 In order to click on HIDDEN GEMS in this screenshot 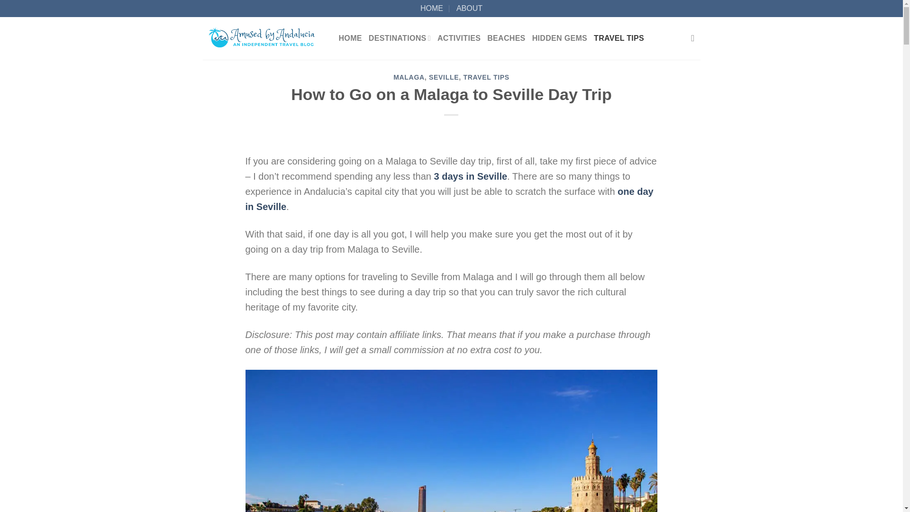, I will do `click(559, 38)`.